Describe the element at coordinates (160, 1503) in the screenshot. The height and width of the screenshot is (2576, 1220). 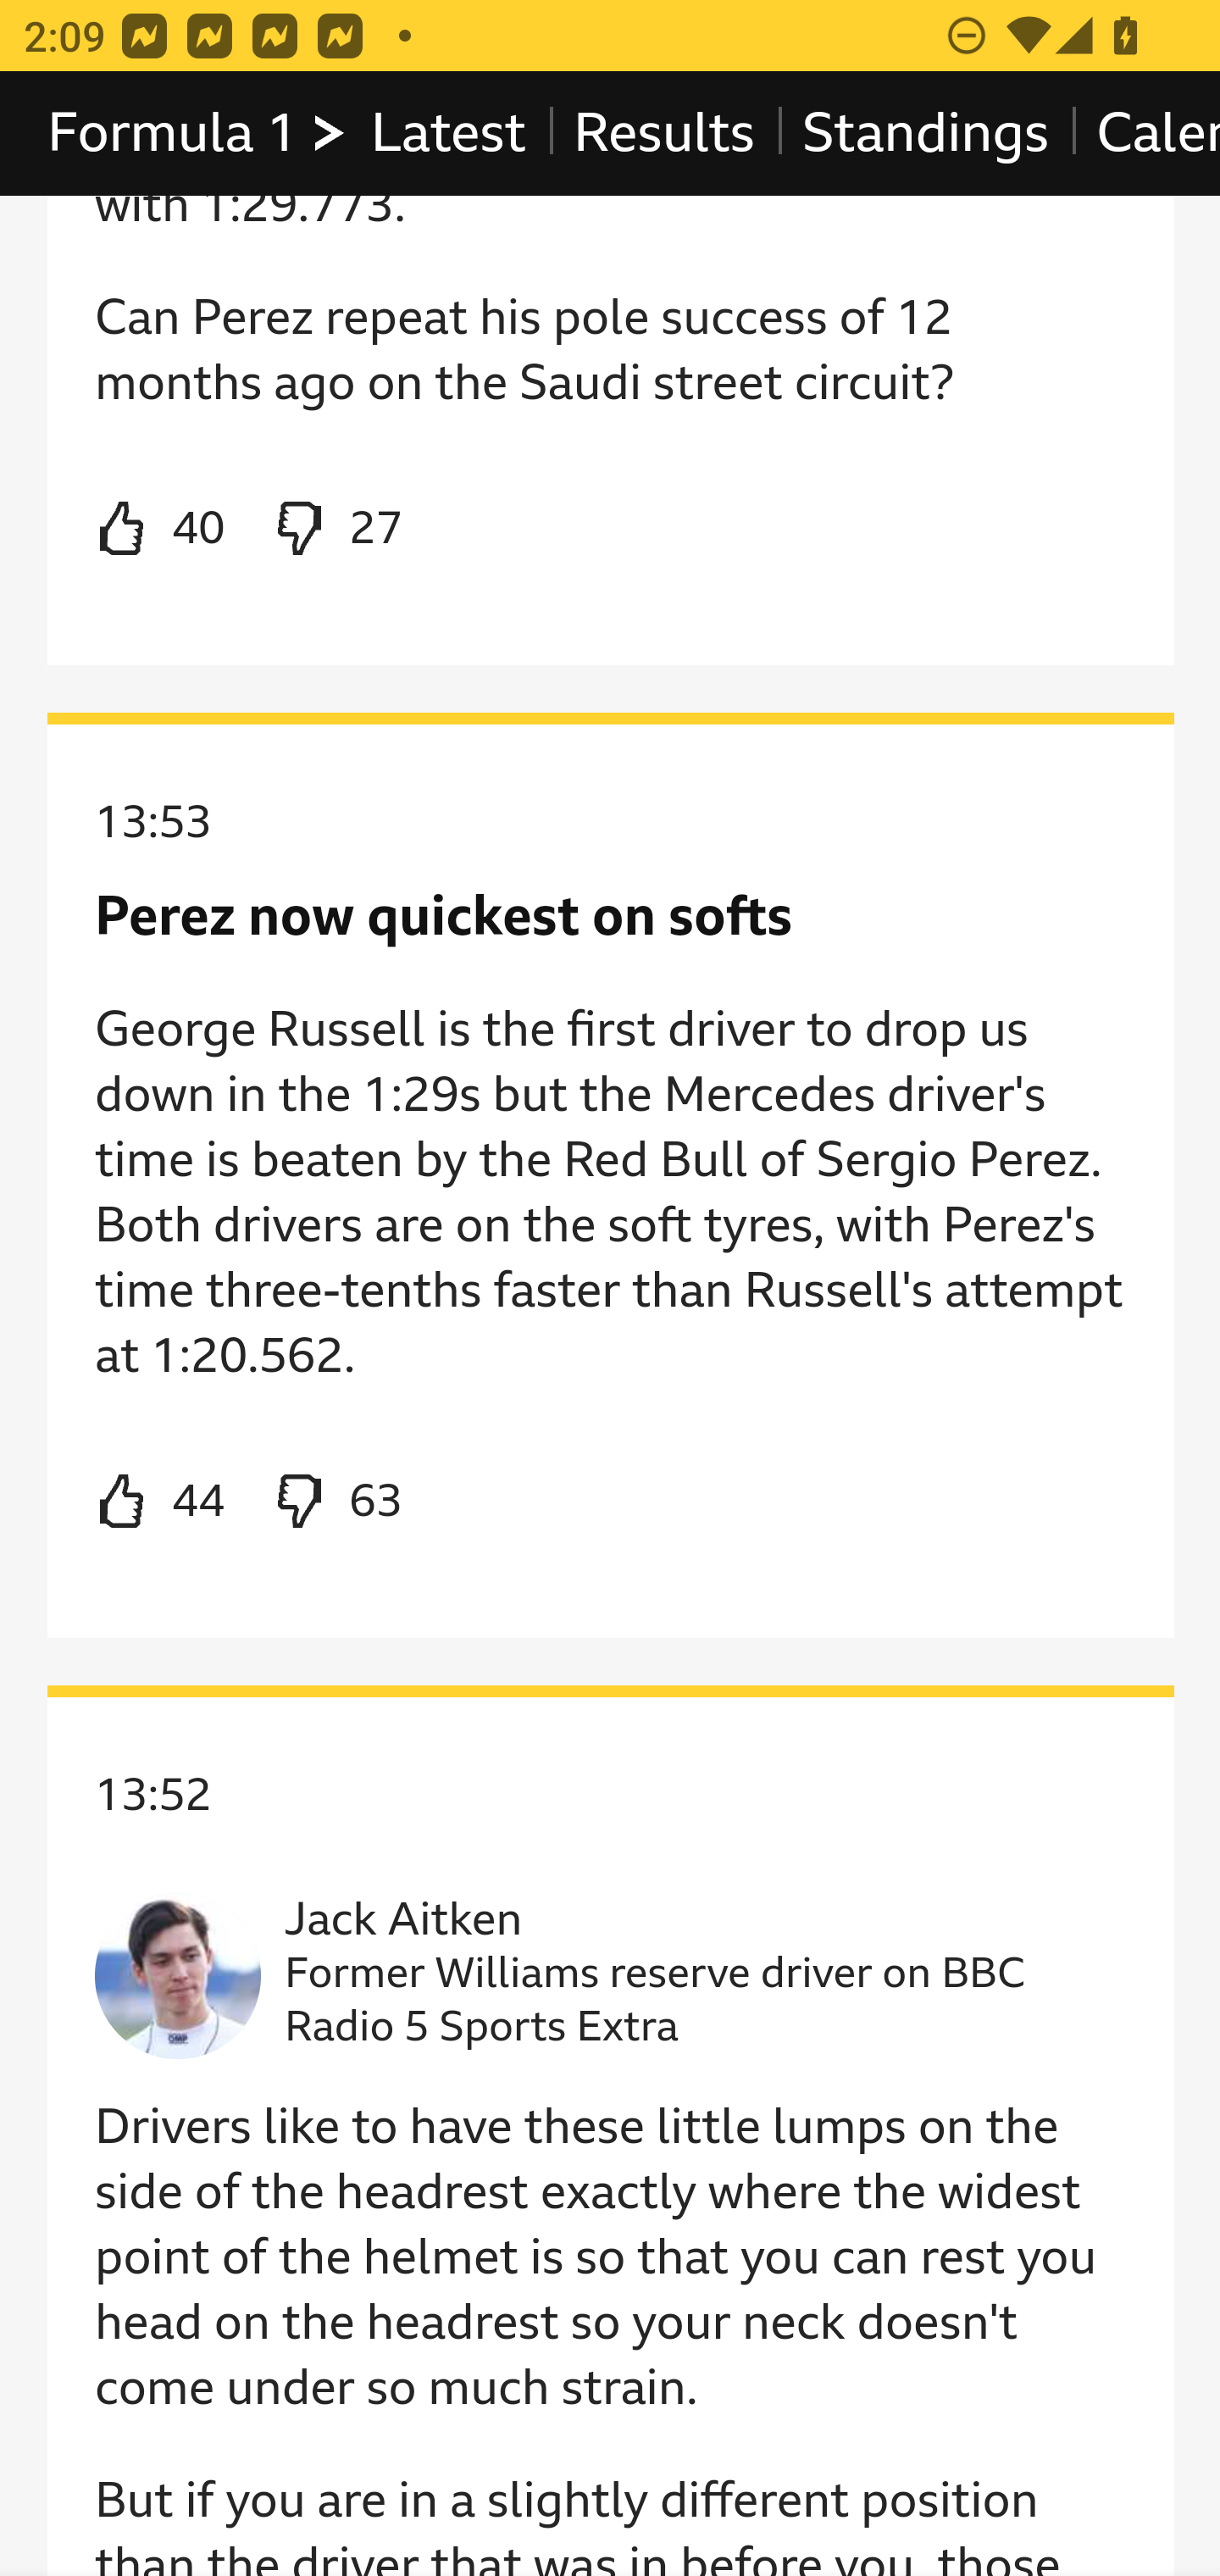
I see `Like` at that location.